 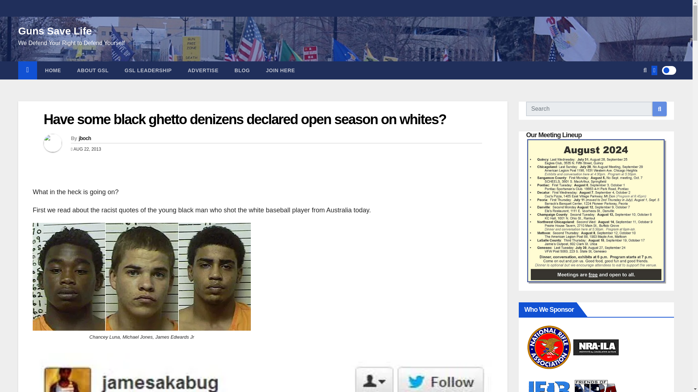 What do you see at coordinates (203, 70) in the screenshot?
I see `ADVERTISE` at bounding box center [203, 70].